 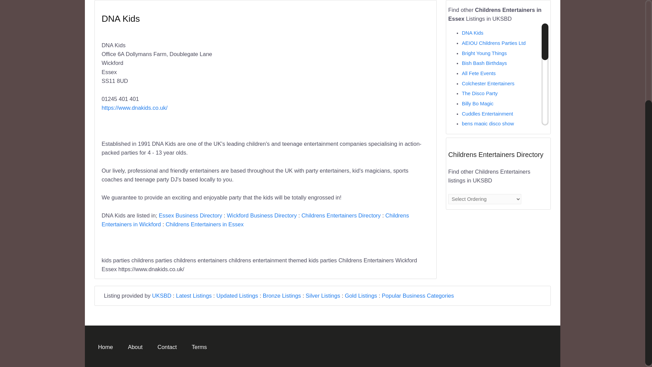 I want to click on Professor Rainbows, so click(x=484, y=174).